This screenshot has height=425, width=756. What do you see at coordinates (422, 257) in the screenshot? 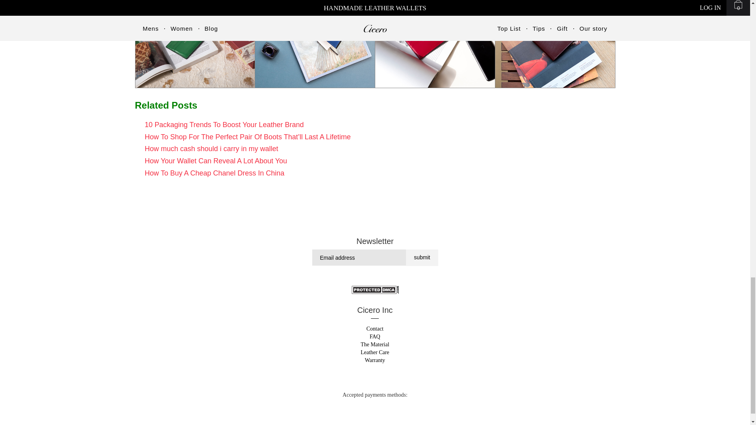
I see `submit` at bounding box center [422, 257].